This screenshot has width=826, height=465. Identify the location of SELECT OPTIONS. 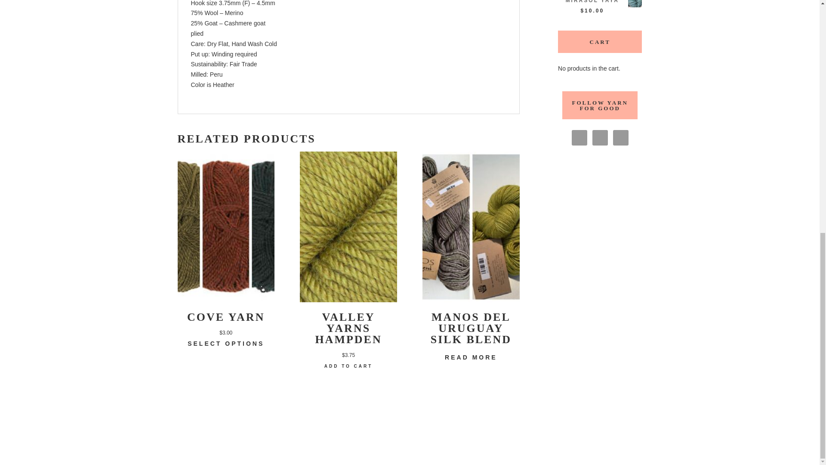
(225, 344).